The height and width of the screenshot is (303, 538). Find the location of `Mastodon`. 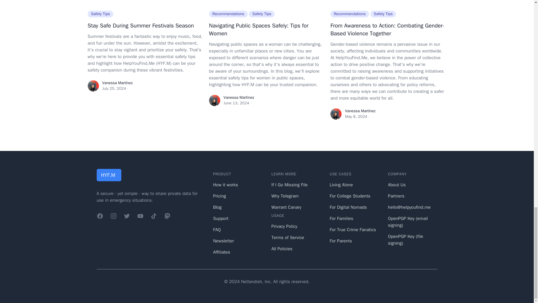

Mastodon is located at coordinates (167, 216).